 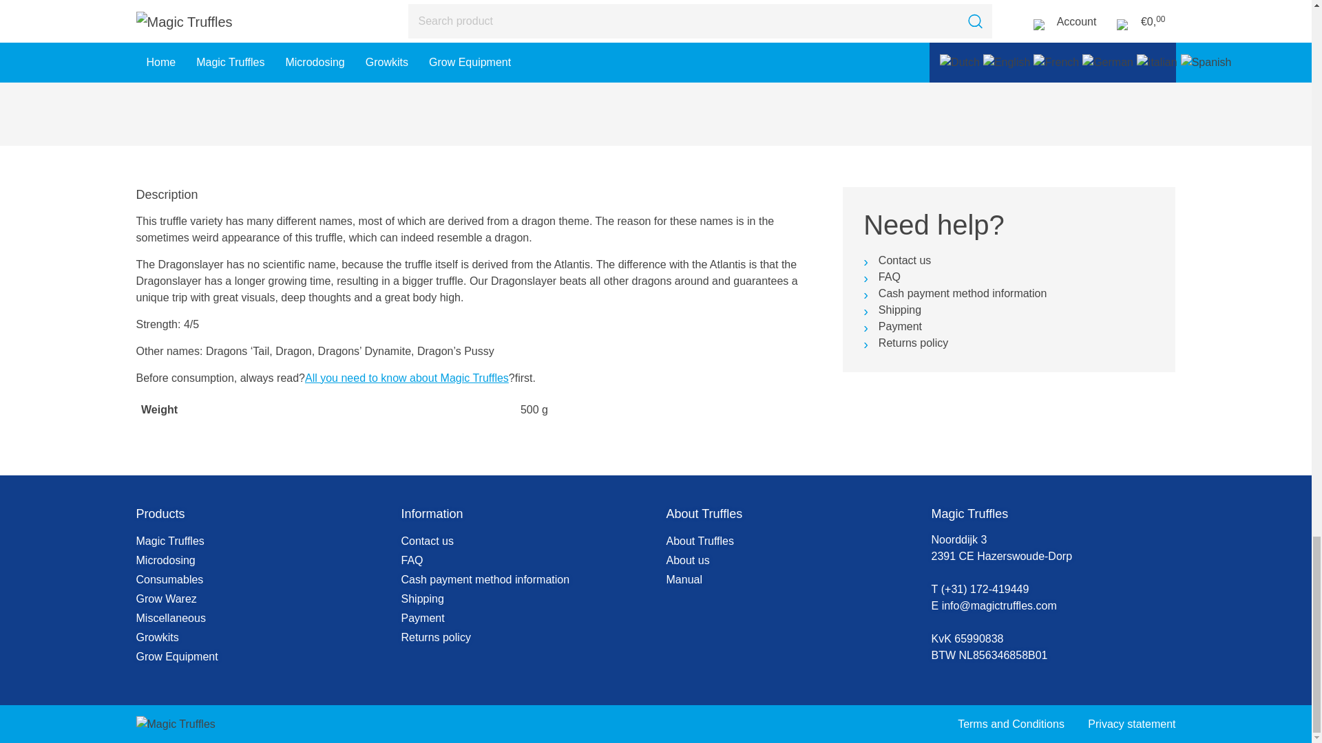 I want to click on Cash payment method information, so click(x=963, y=293).